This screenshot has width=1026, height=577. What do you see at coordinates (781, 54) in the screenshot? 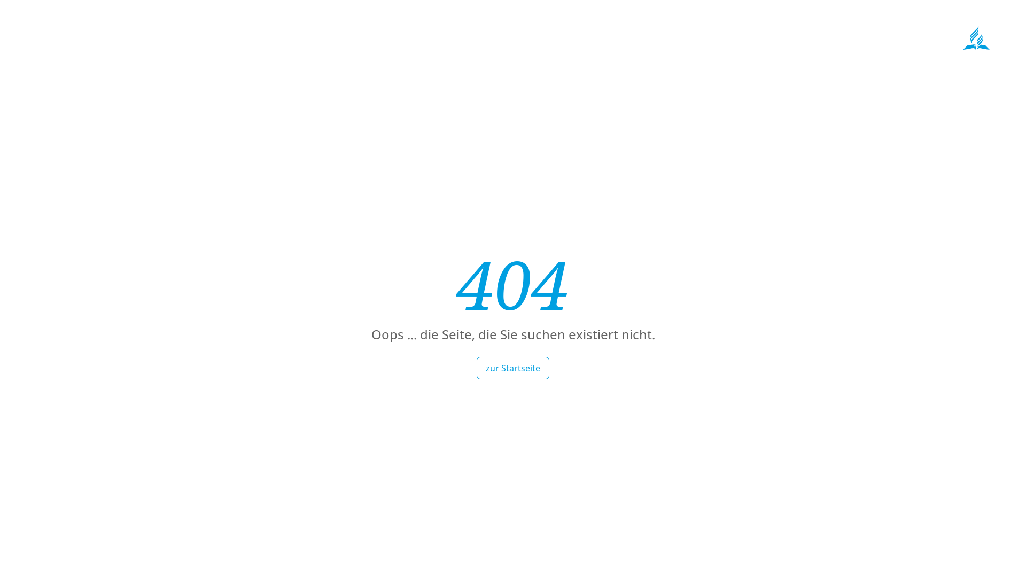
I see `Unsere Kirche` at bounding box center [781, 54].